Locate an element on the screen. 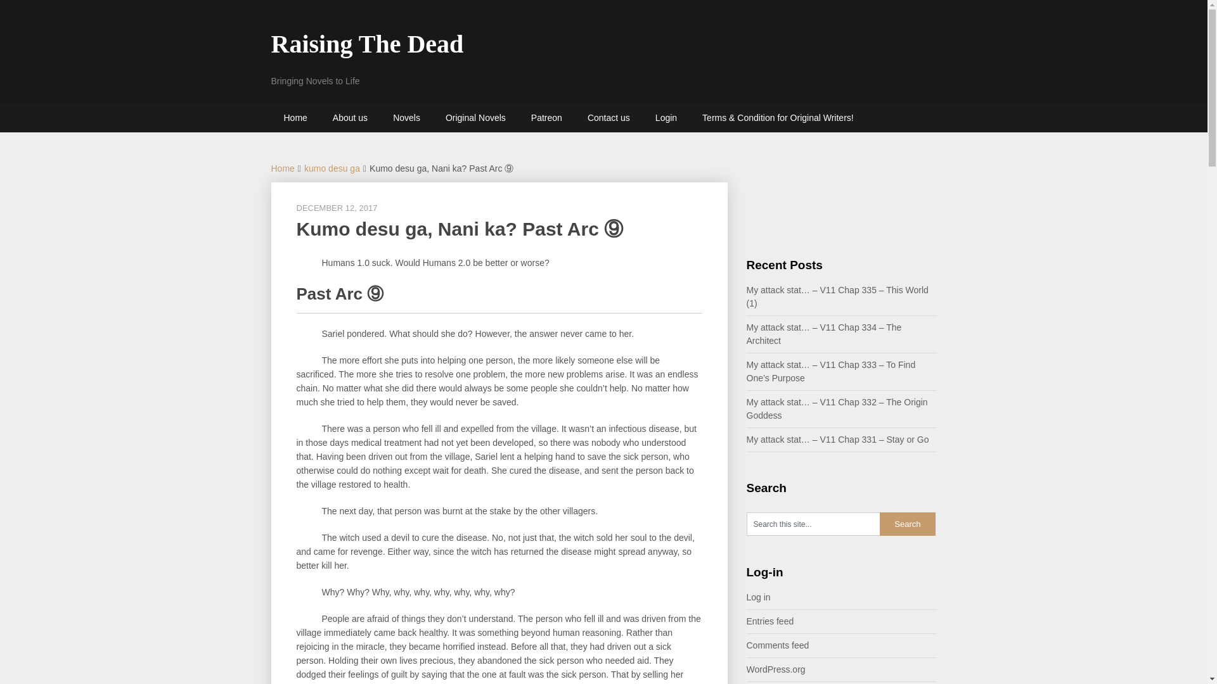 The width and height of the screenshot is (1217, 684). Comments feed is located at coordinates (778, 645).